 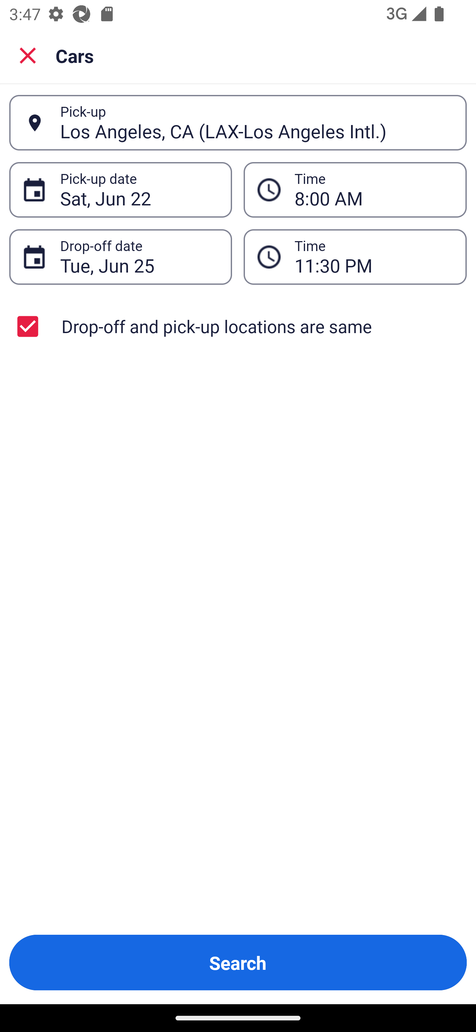 I want to click on Close search screen, so click(x=28, y=55).